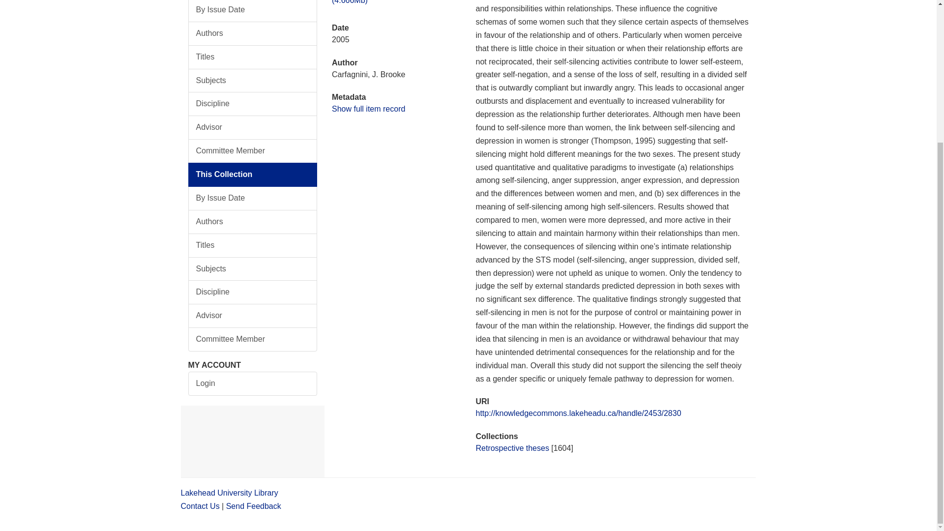 This screenshot has height=531, width=944. I want to click on Subjects, so click(253, 81).